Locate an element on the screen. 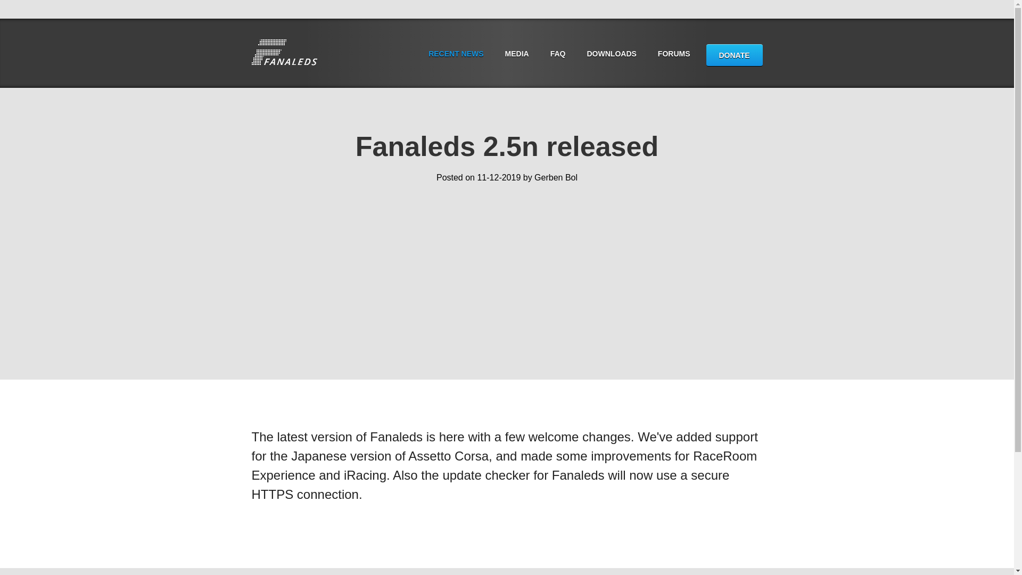 The image size is (1022, 575). Media is located at coordinates (517, 53).